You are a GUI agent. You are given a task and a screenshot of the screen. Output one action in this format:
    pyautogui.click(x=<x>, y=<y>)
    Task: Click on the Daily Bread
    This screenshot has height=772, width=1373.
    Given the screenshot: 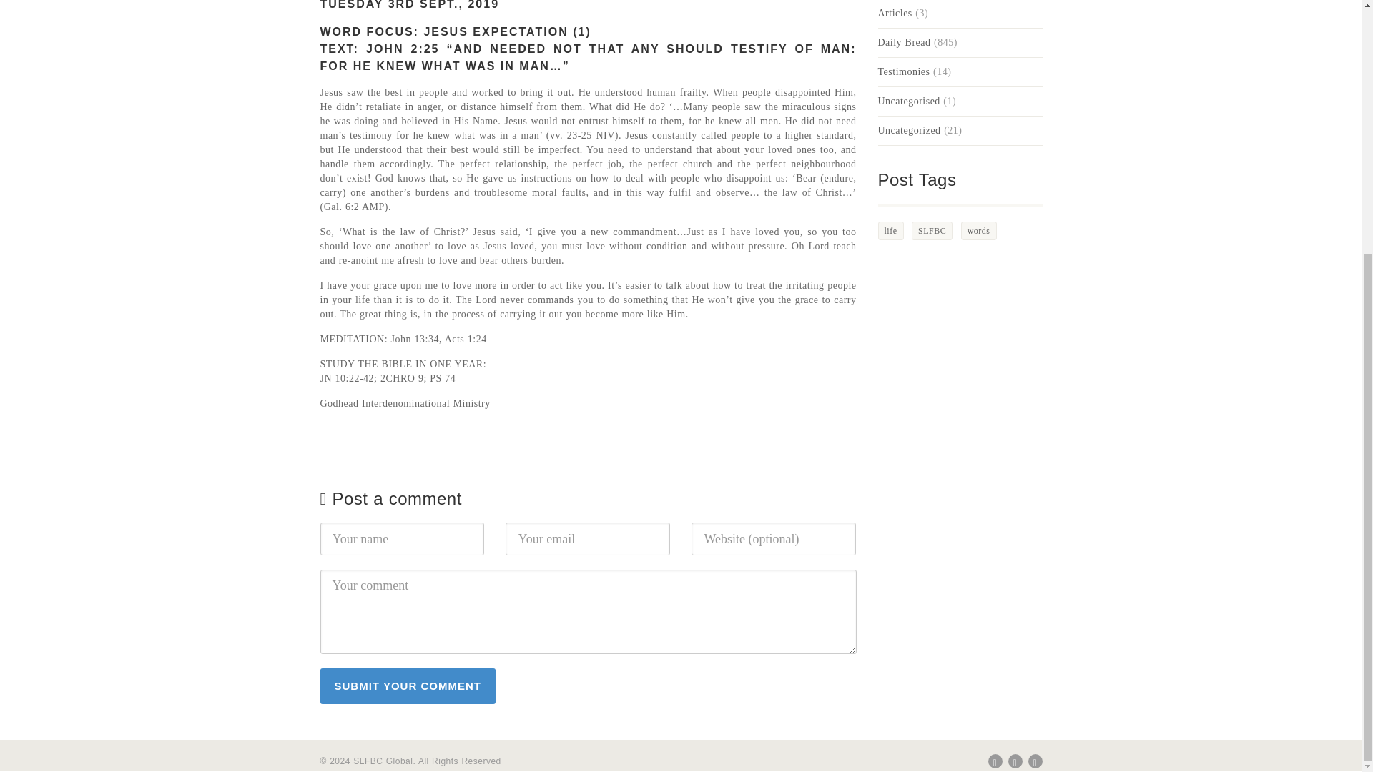 What is the action you would take?
    pyautogui.click(x=904, y=43)
    